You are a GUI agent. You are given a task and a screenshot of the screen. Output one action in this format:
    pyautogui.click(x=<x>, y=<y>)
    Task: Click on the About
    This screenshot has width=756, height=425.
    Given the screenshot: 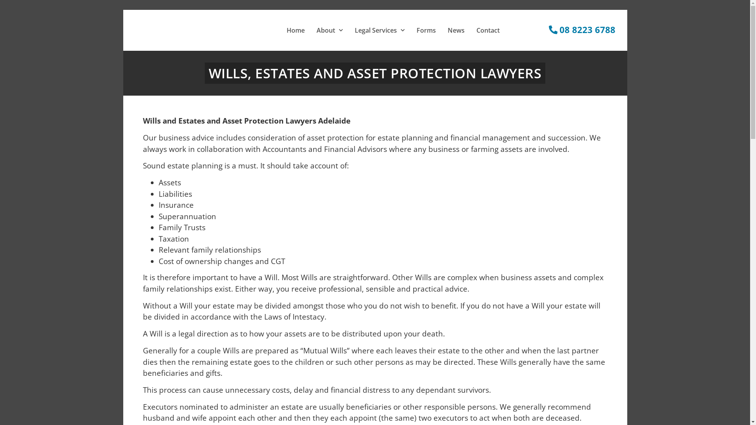 What is the action you would take?
    pyautogui.click(x=330, y=30)
    